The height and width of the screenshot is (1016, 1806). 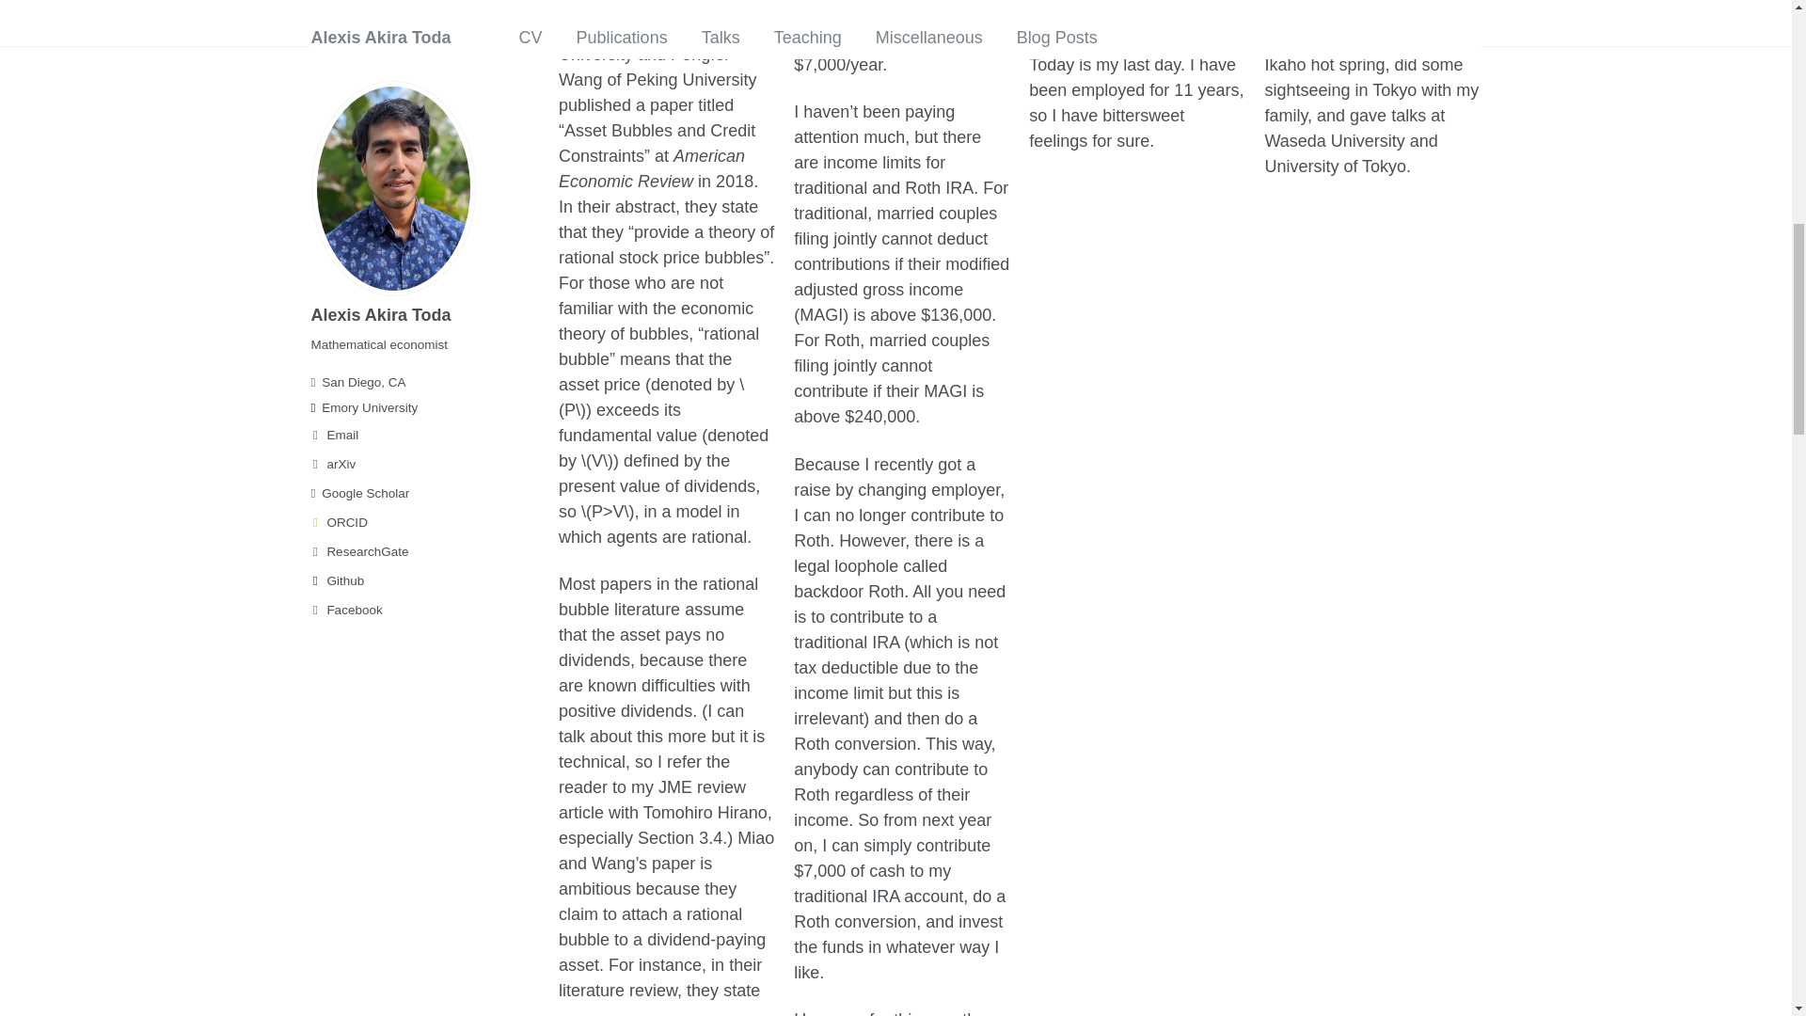 What do you see at coordinates (705, 813) in the screenshot?
I see `Tomohiro Hirano` at bounding box center [705, 813].